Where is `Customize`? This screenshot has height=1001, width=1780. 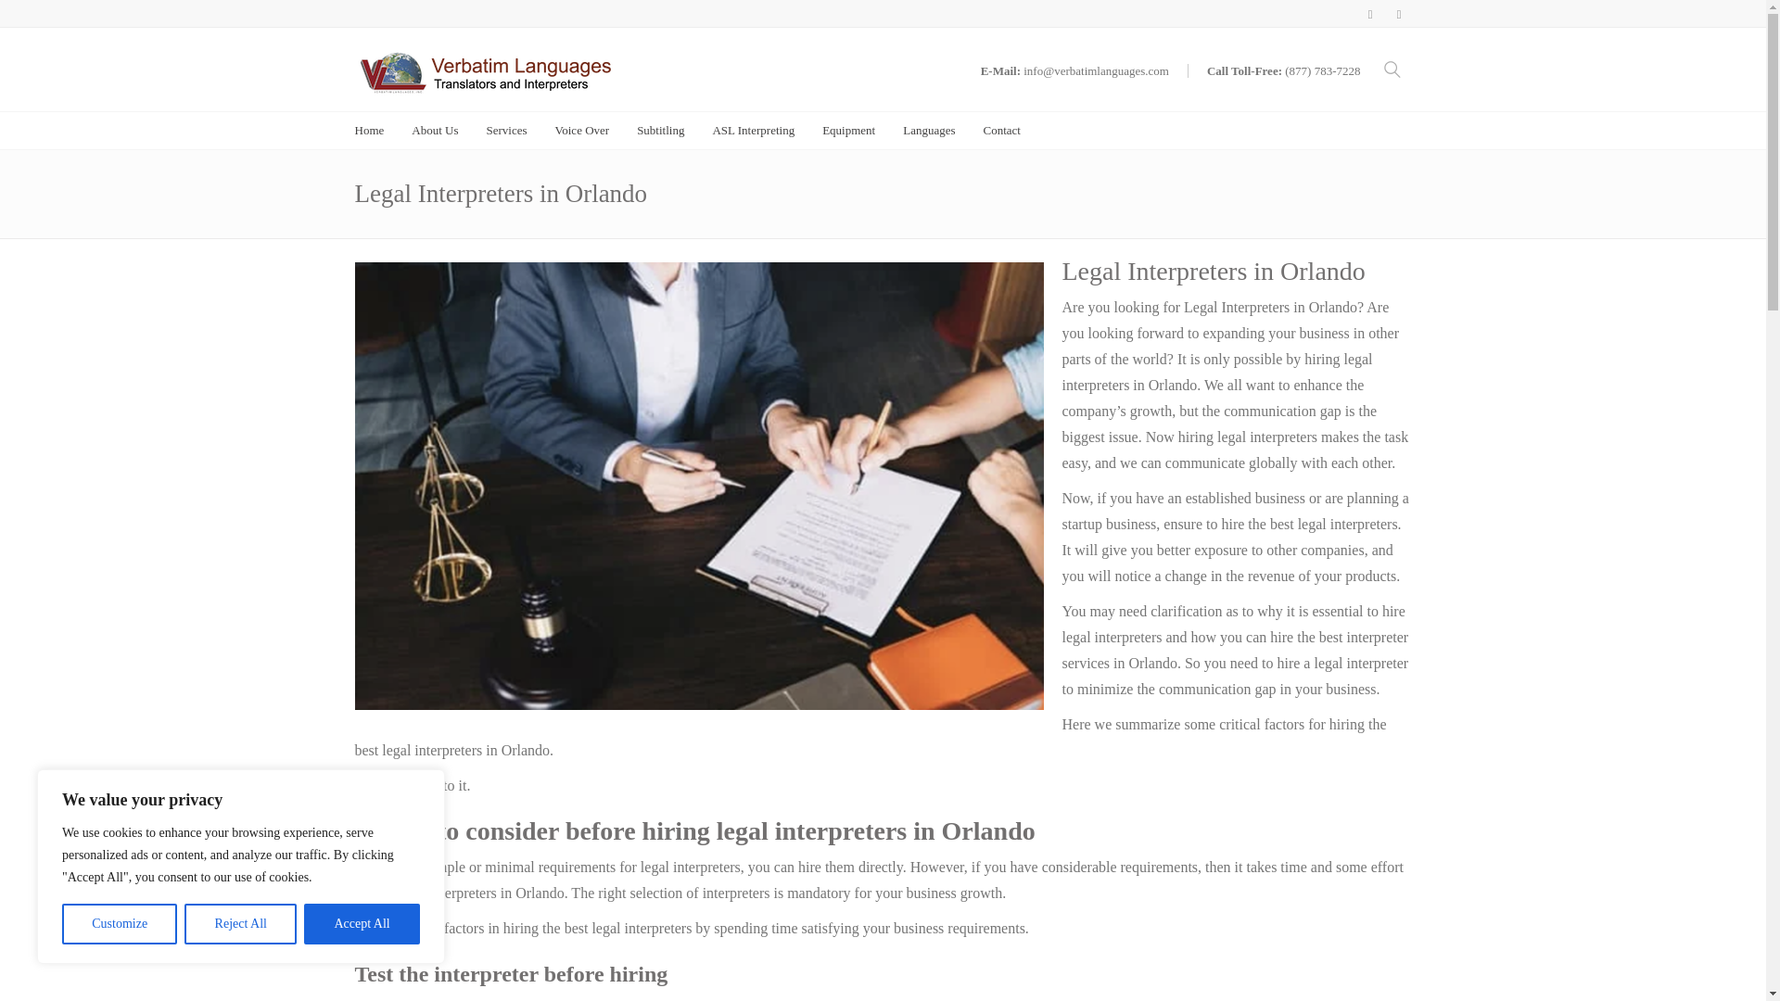 Customize is located at coordinates (119, 924).